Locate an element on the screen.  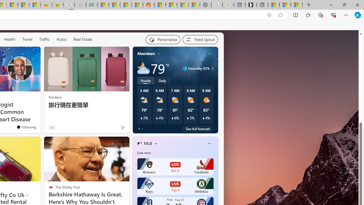
Class: icon-img is located at coordinates (209, 143).